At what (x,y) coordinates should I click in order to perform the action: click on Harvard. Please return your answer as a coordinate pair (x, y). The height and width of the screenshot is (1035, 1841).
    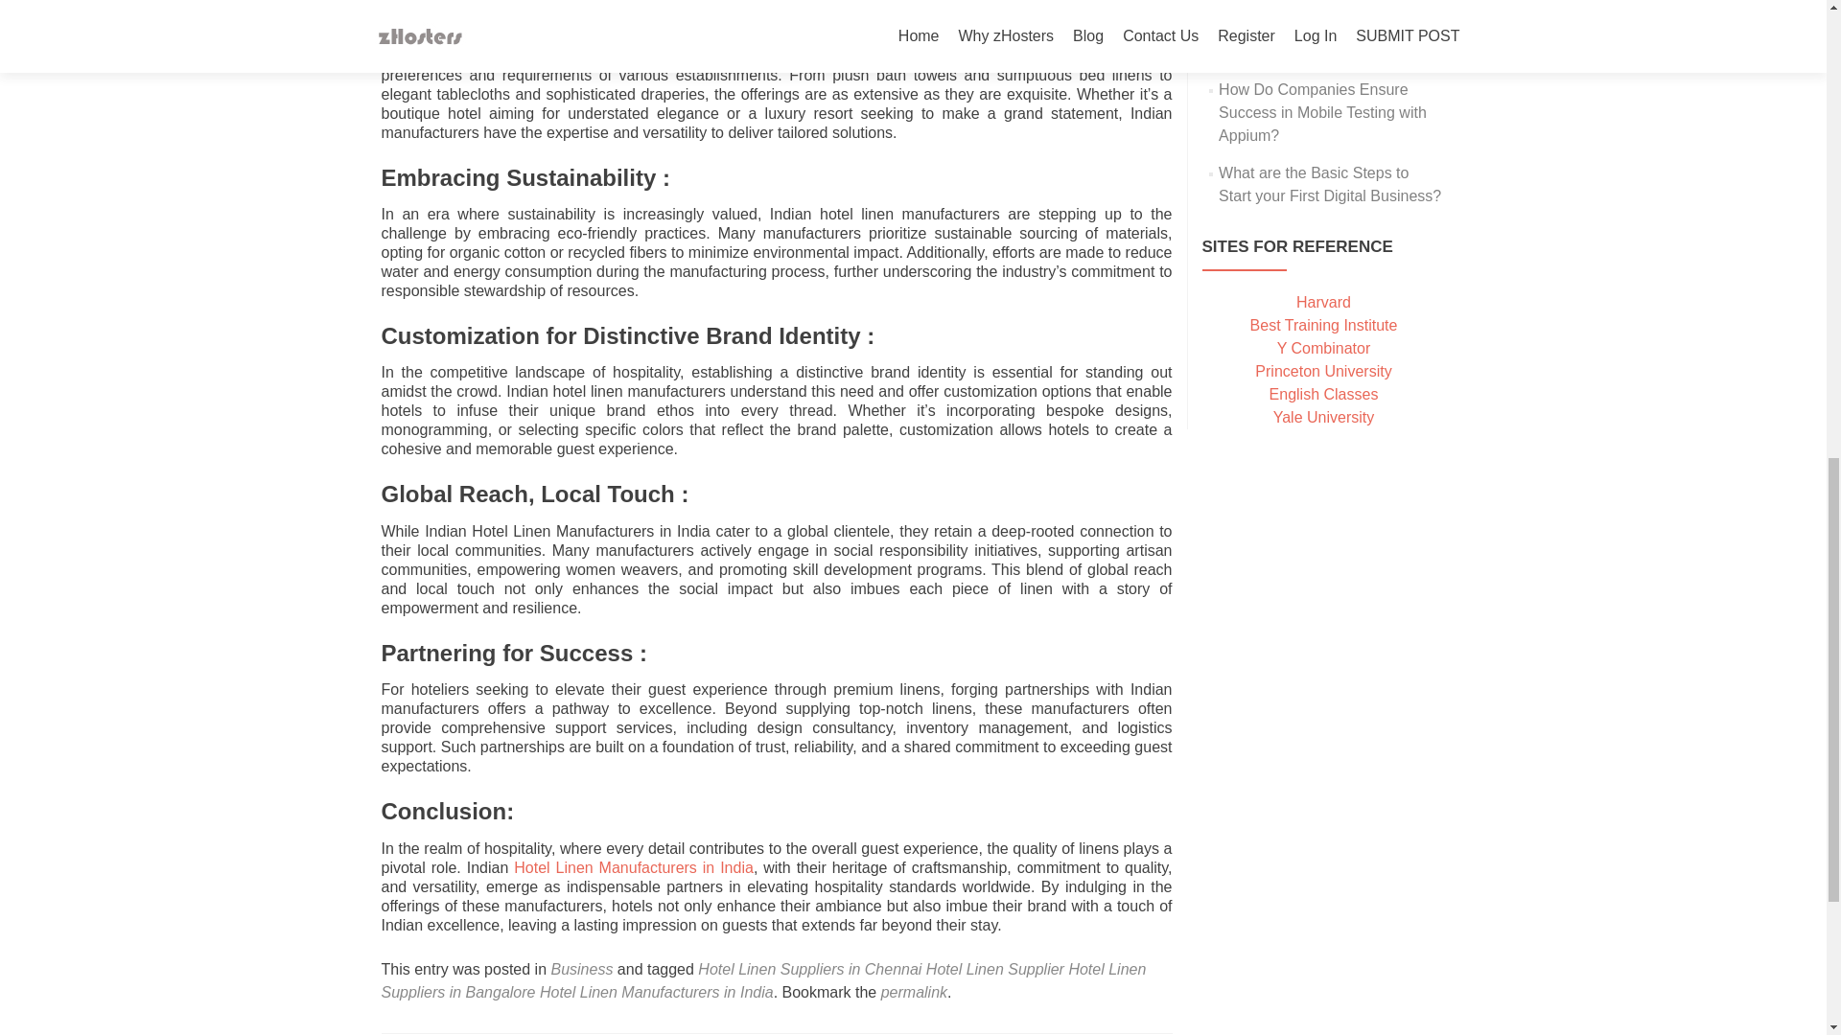
    Looking at the image, I should click on (1323, 302).